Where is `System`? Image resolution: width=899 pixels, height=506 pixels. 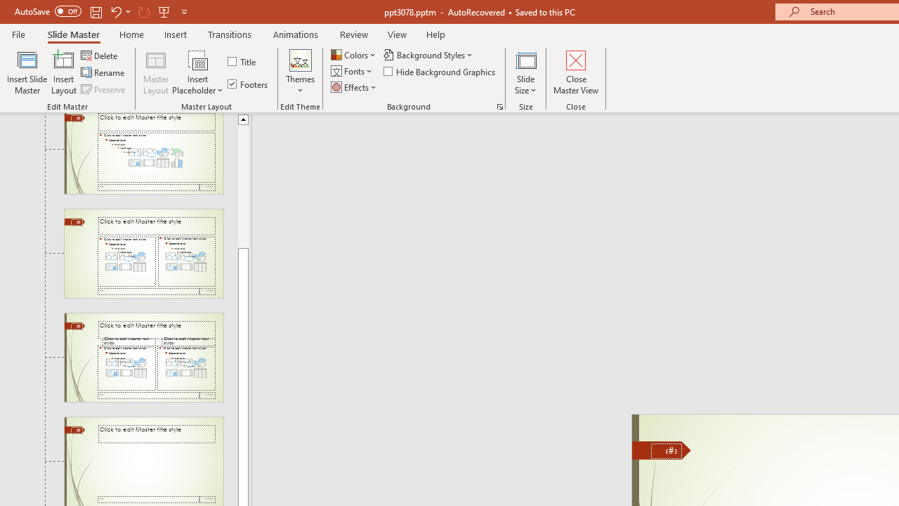 System is located at coordinates (7, 8).